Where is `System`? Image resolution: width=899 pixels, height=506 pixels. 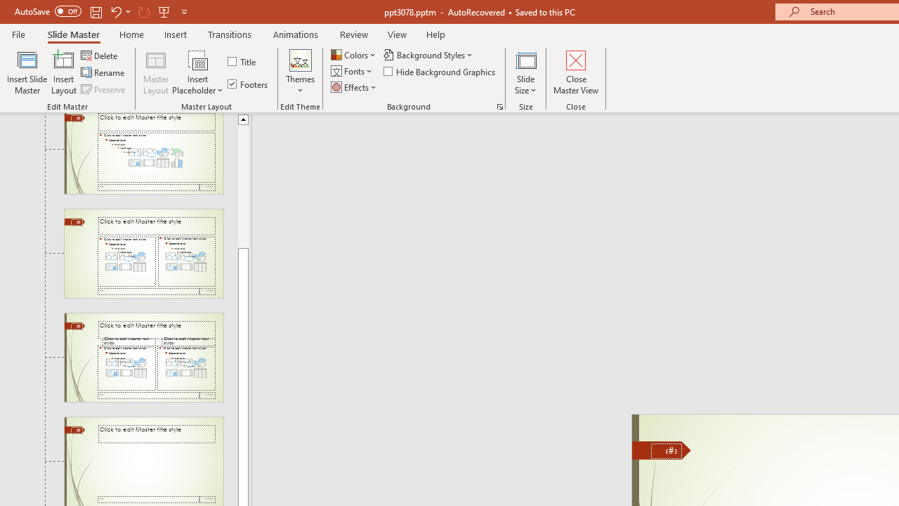 System is located at coordinates (7, 8).